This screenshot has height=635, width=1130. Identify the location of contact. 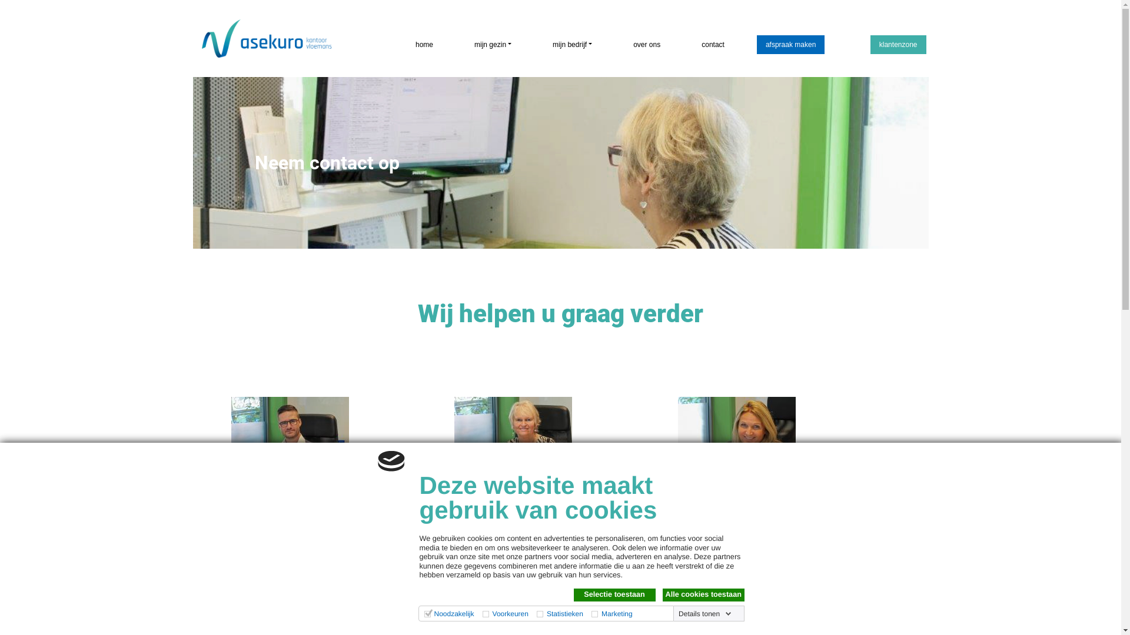
(713, 45).